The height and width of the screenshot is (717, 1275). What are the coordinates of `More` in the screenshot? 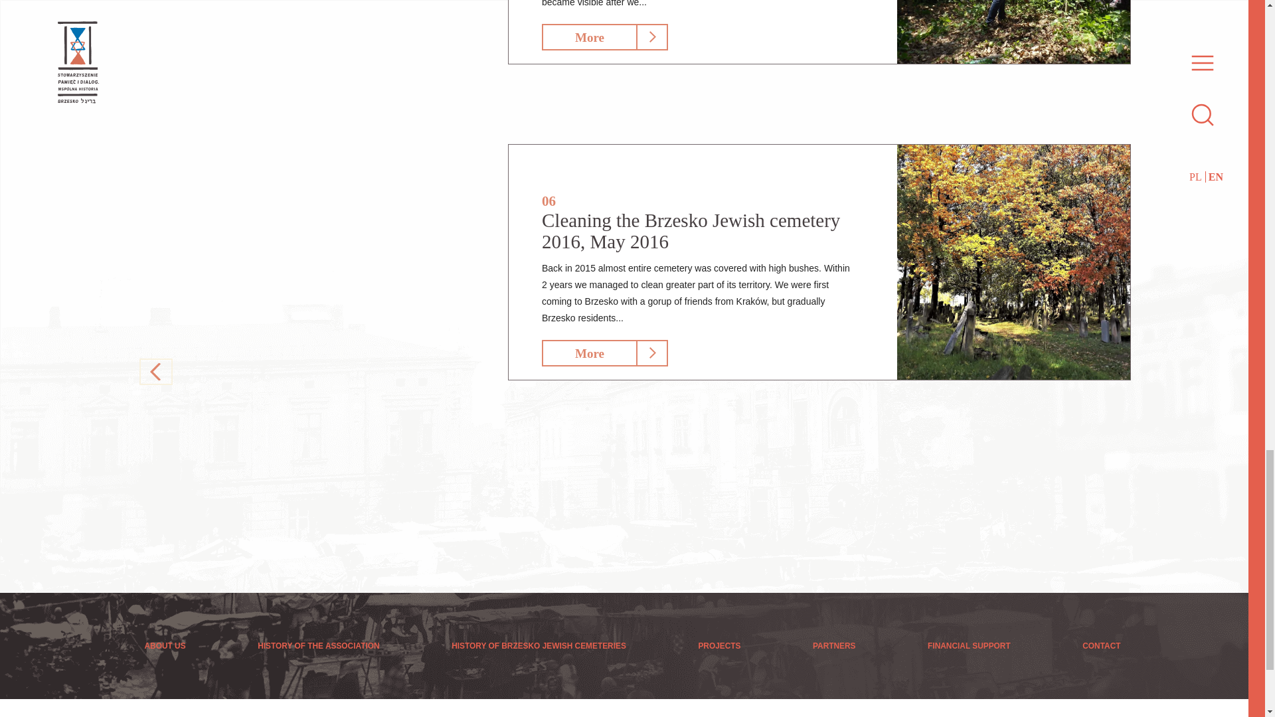 It's located at (590, 37).